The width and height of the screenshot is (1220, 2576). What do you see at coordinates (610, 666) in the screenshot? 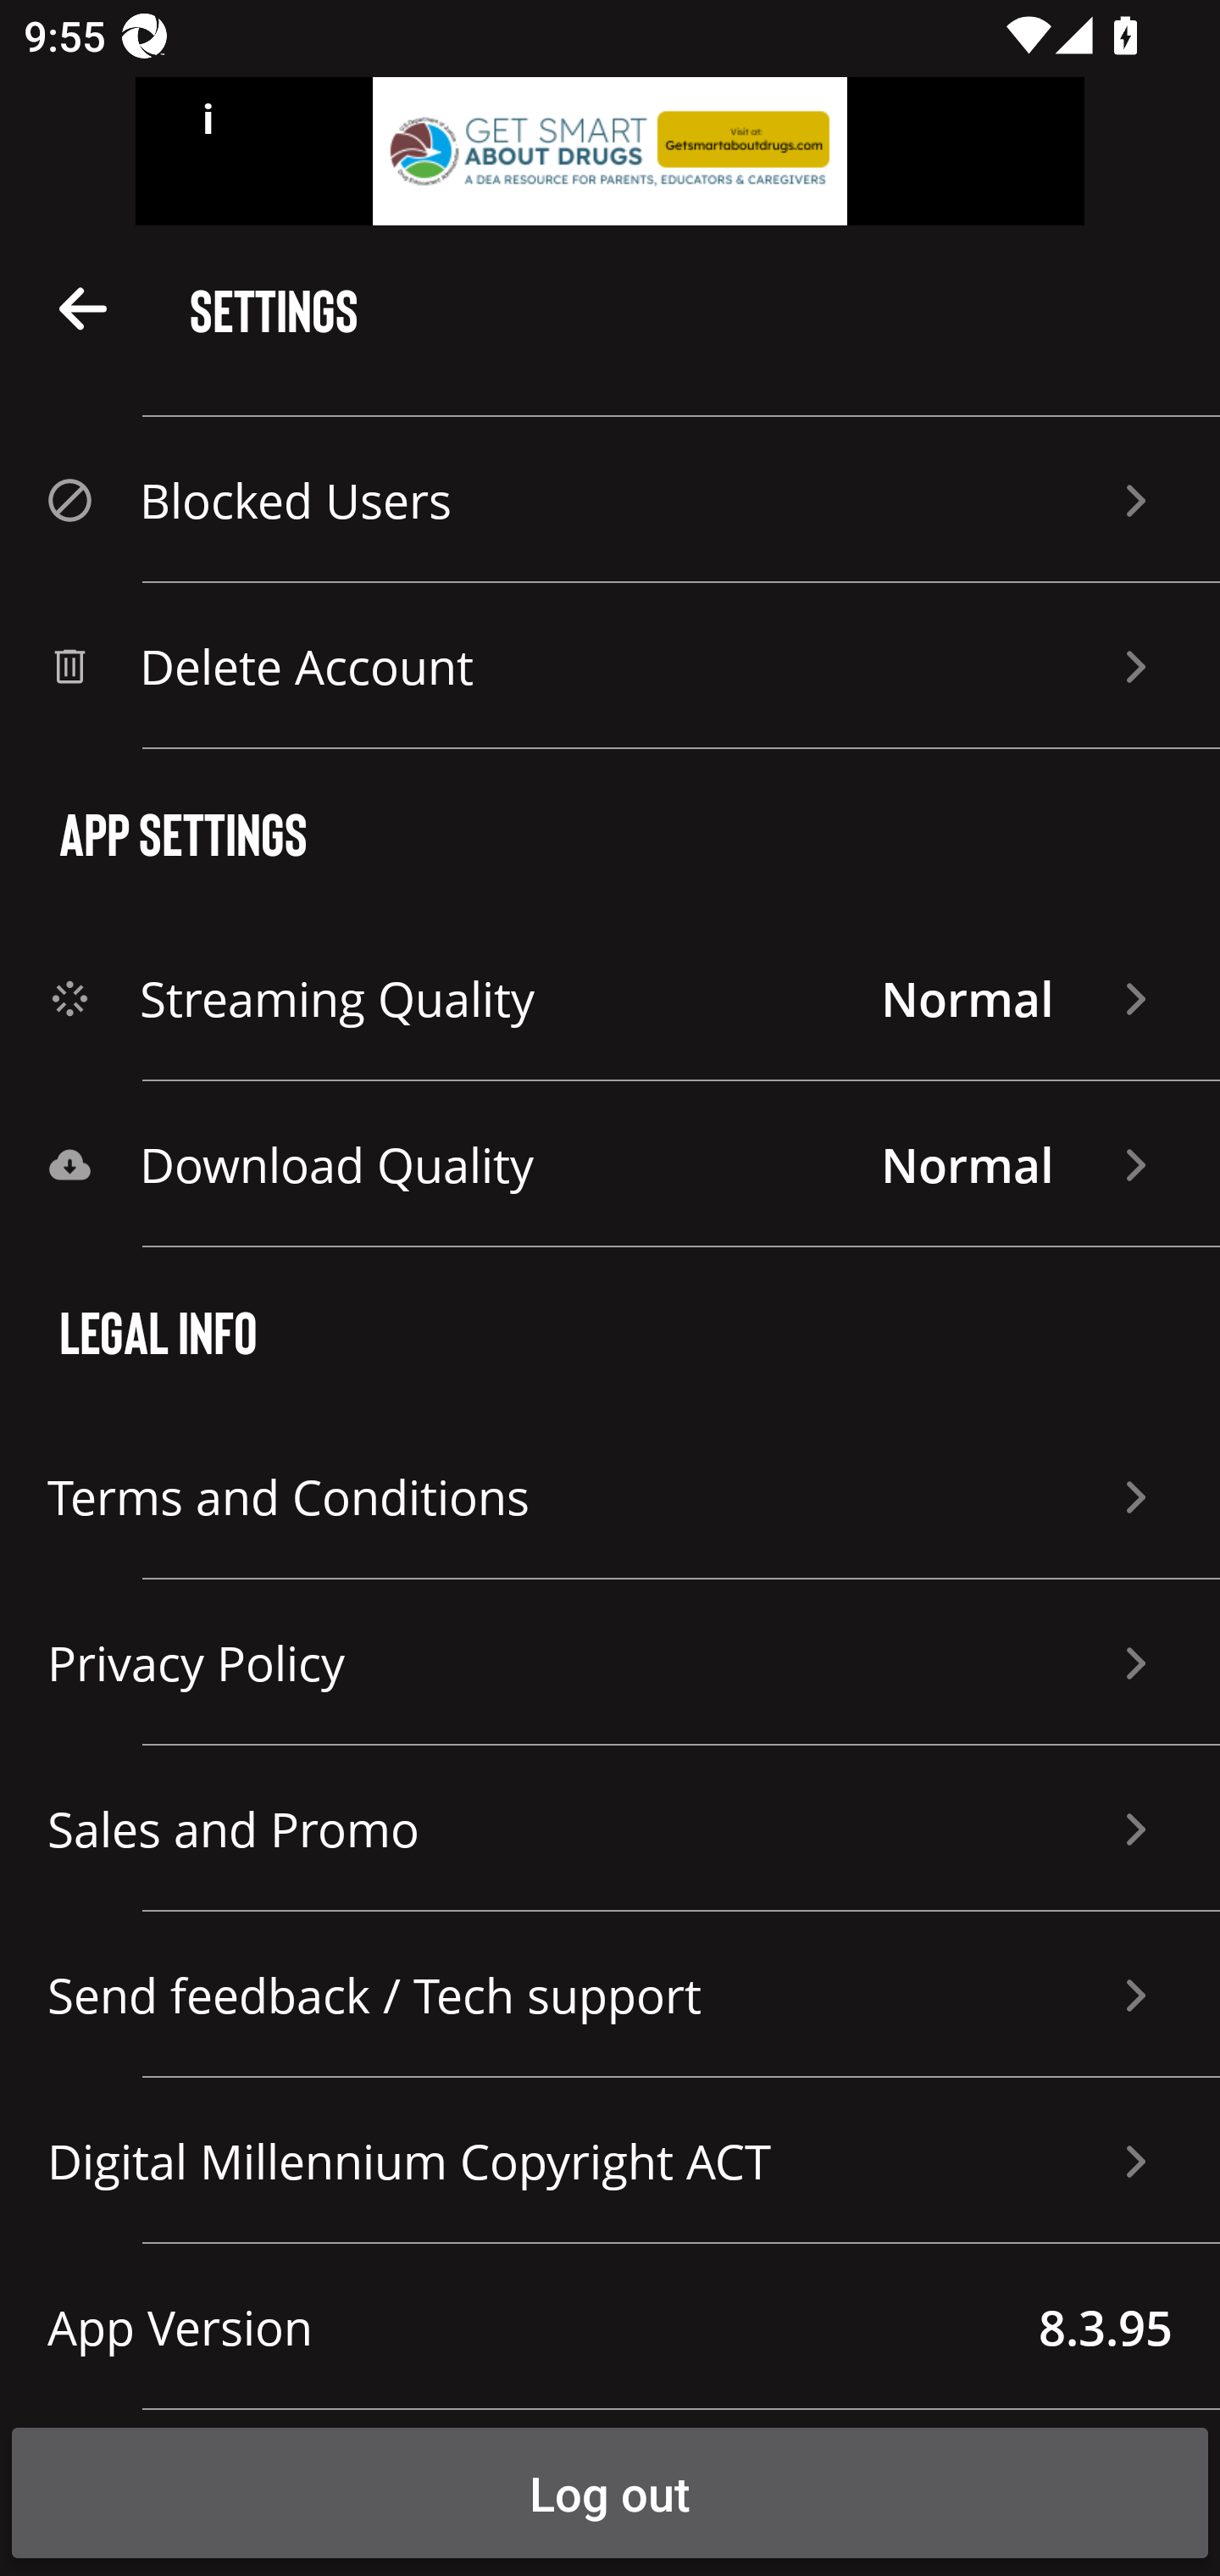
I see `Delete Account` at bounding box center [610, 666].